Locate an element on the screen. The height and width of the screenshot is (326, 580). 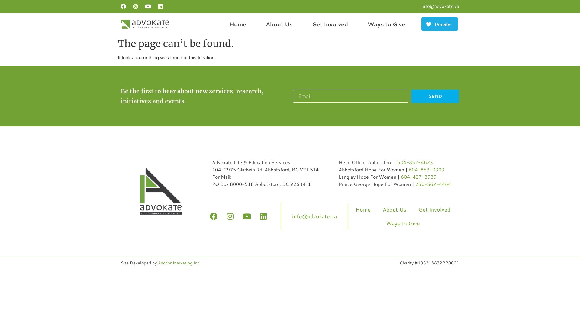
Get Involved is located at coordinates (434, 209).